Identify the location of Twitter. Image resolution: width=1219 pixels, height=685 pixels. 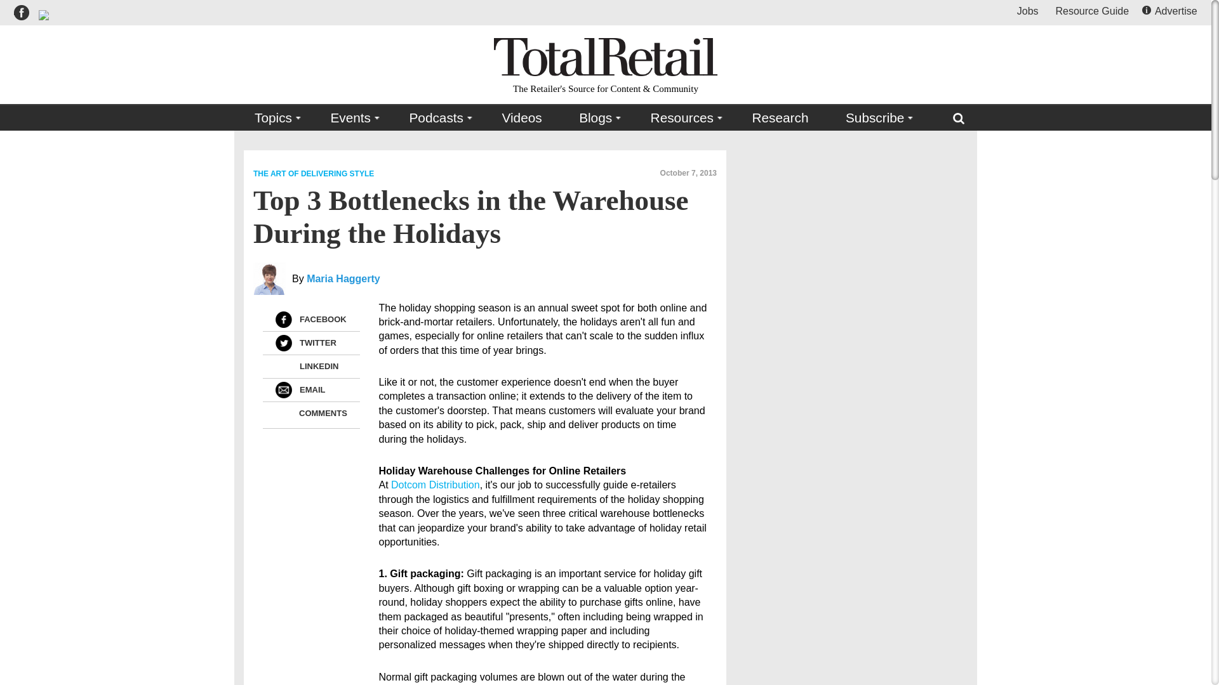
(283, 343).